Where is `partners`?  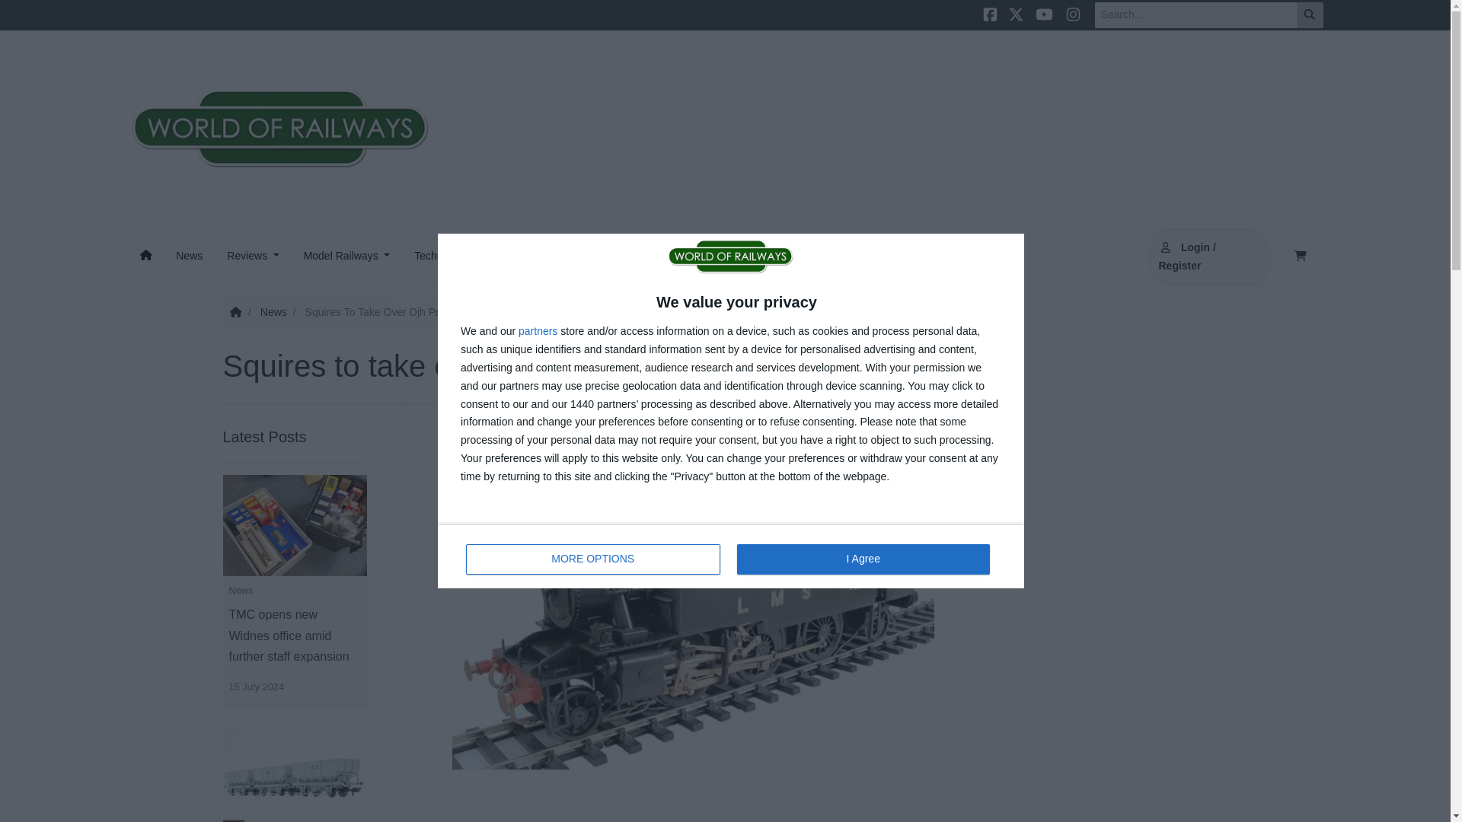
partners is located at coordinates (538, 332).